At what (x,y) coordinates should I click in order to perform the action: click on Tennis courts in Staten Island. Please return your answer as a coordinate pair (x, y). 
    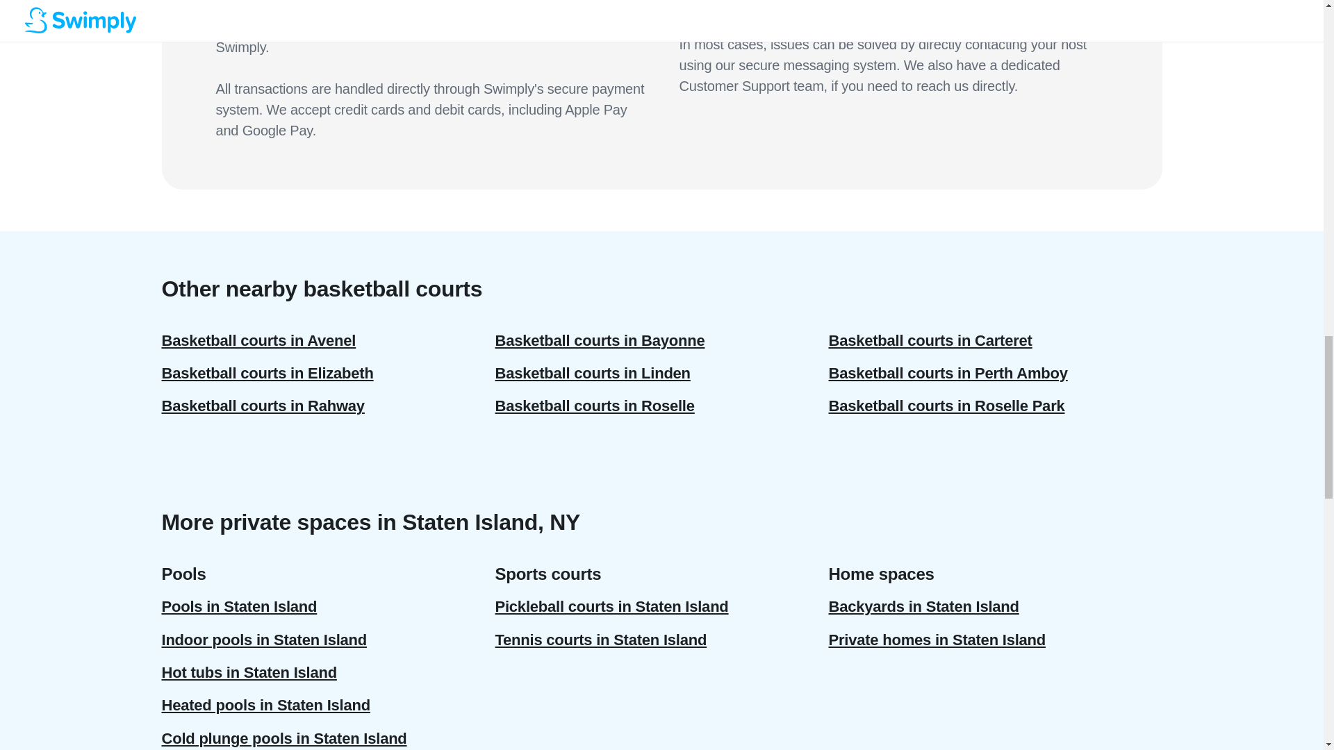
    Looking at the image, I should click on (661, 640).